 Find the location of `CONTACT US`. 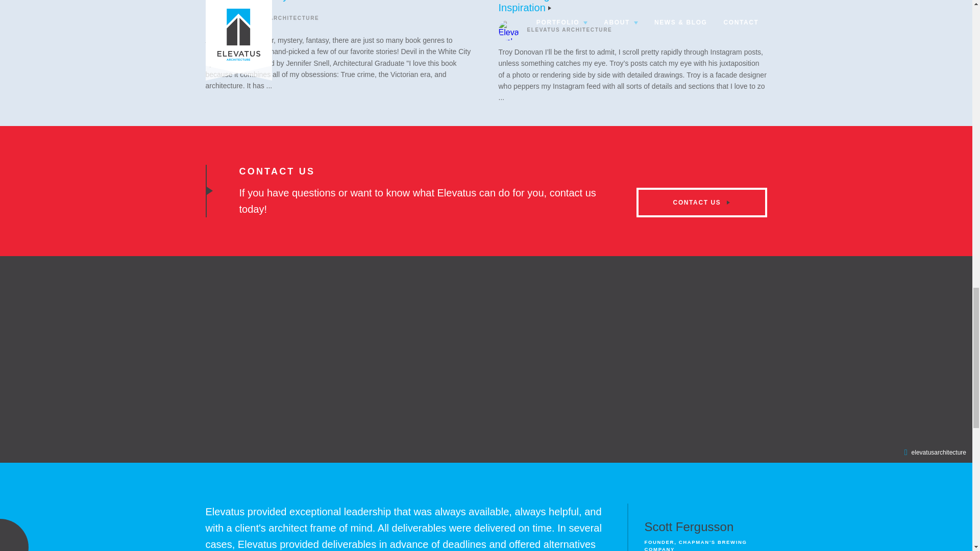

CONTACT US is located at coordinates (701, 202).